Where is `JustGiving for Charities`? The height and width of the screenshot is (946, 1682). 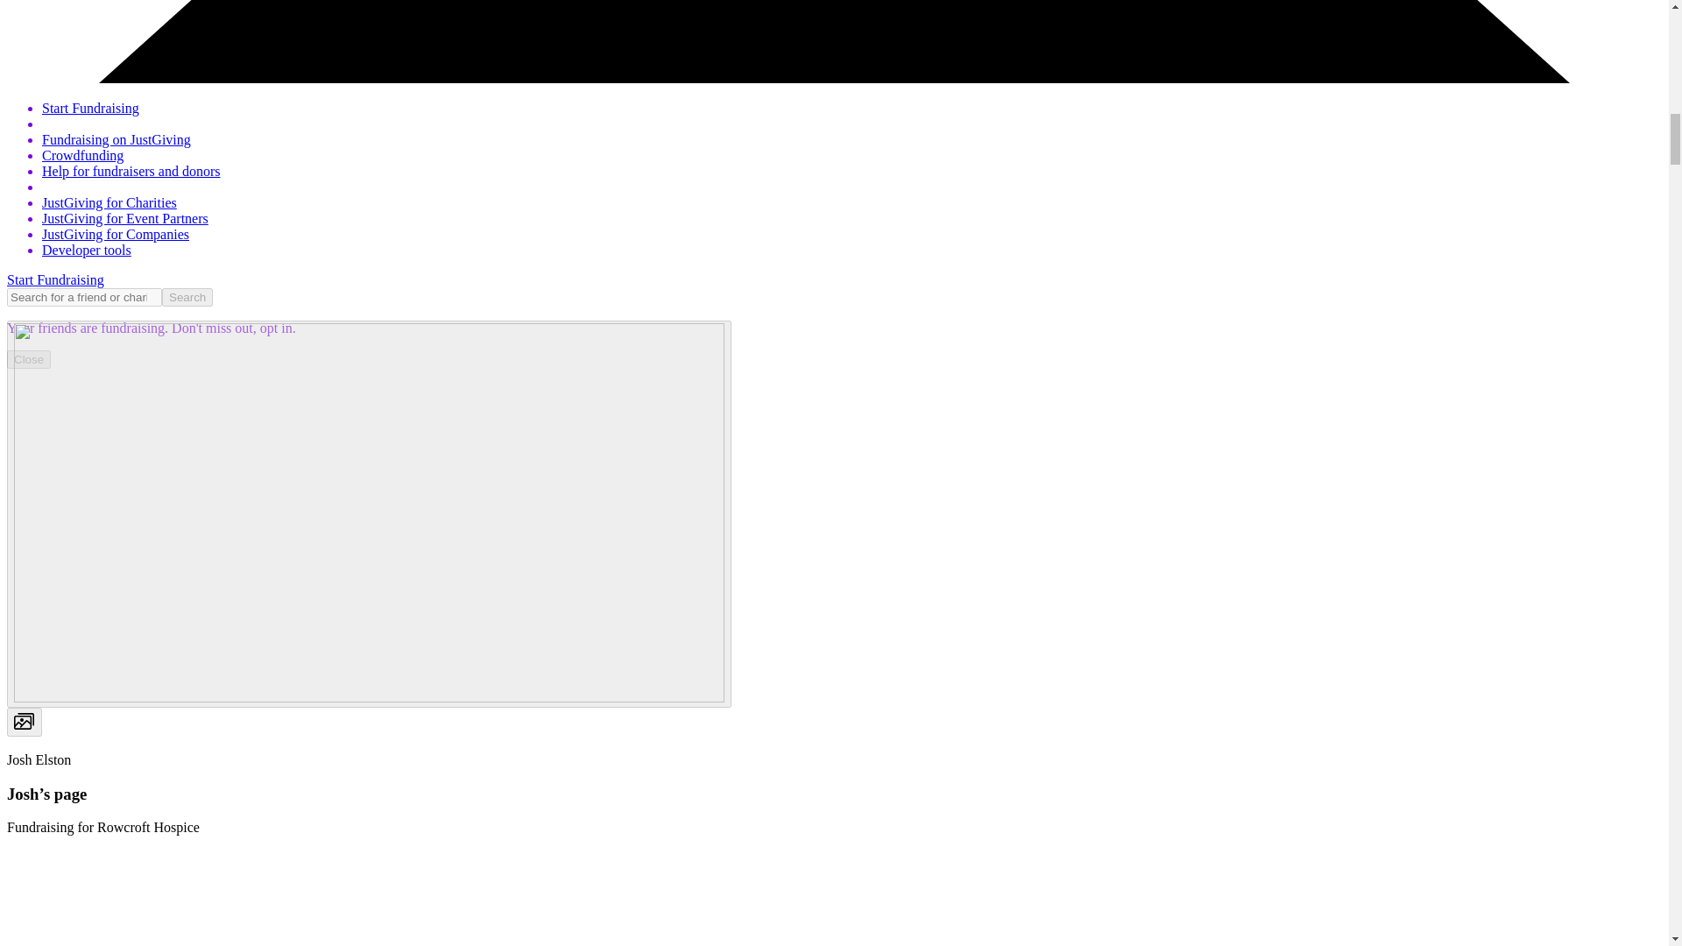
JustGiving for Charities is located at coordinates (109, 201).